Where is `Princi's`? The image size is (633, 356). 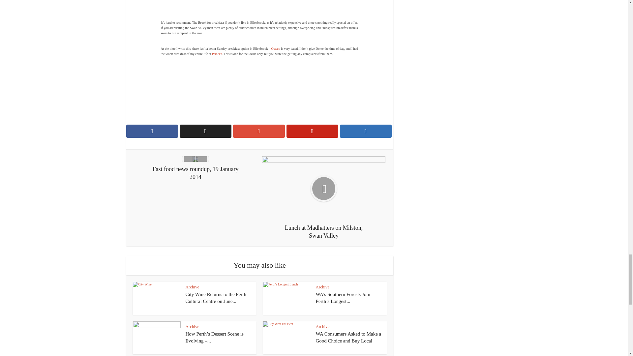 Princi's is located at coordinates (217, 53).